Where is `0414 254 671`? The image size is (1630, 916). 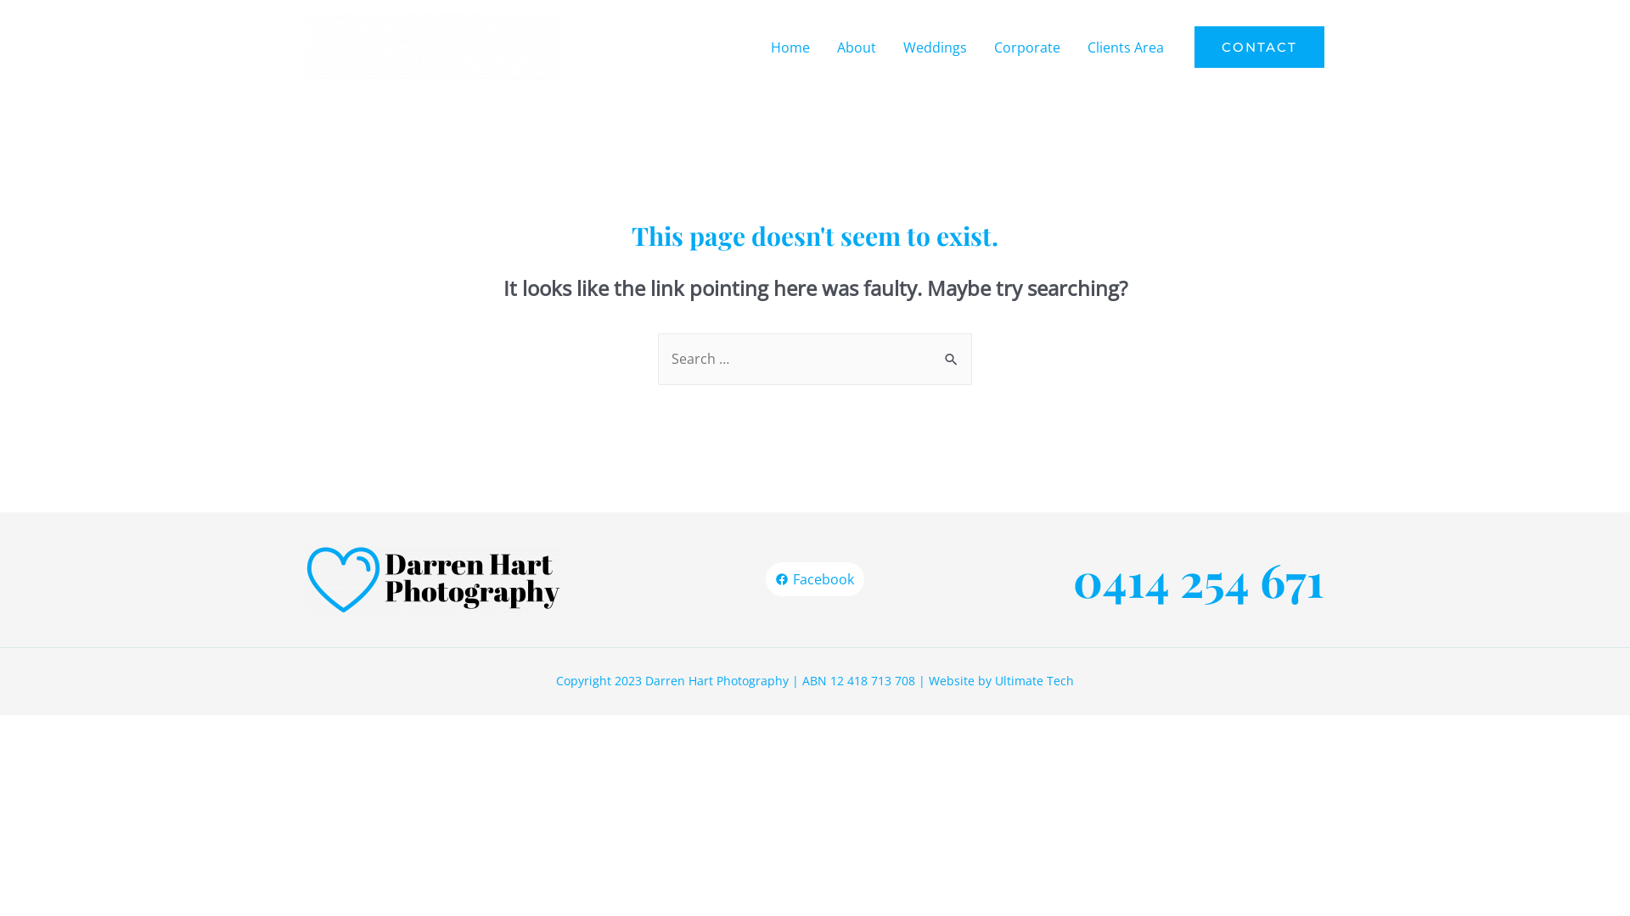
0414 254 671 is located at coordinates (1199, 579).